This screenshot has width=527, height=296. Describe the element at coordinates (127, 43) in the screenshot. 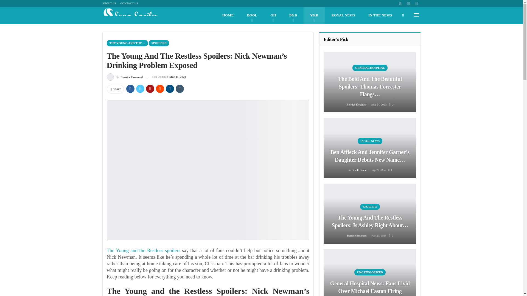

I see `THE YOUNG AND THE RESTLESS` at that location.